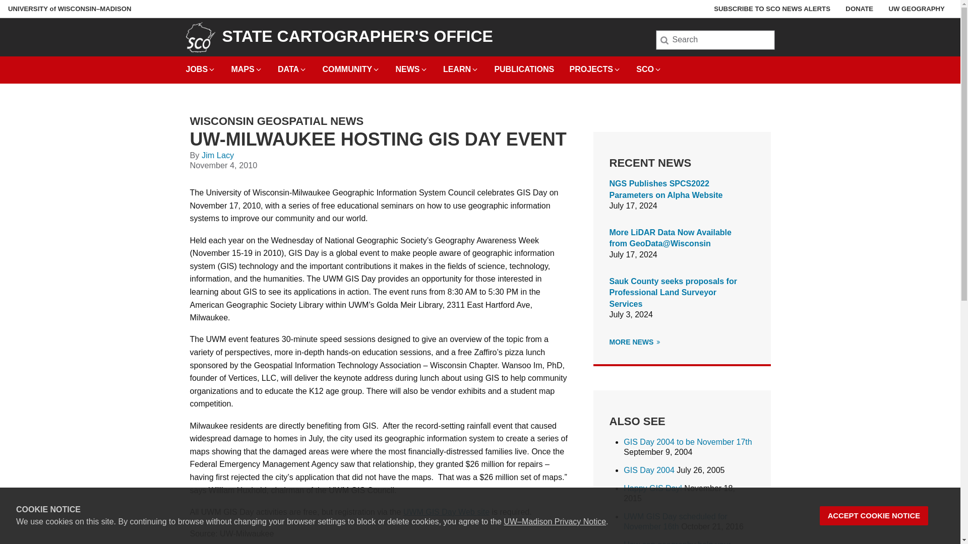  I want to click on JOBS EXPAND, so click(201, 66).